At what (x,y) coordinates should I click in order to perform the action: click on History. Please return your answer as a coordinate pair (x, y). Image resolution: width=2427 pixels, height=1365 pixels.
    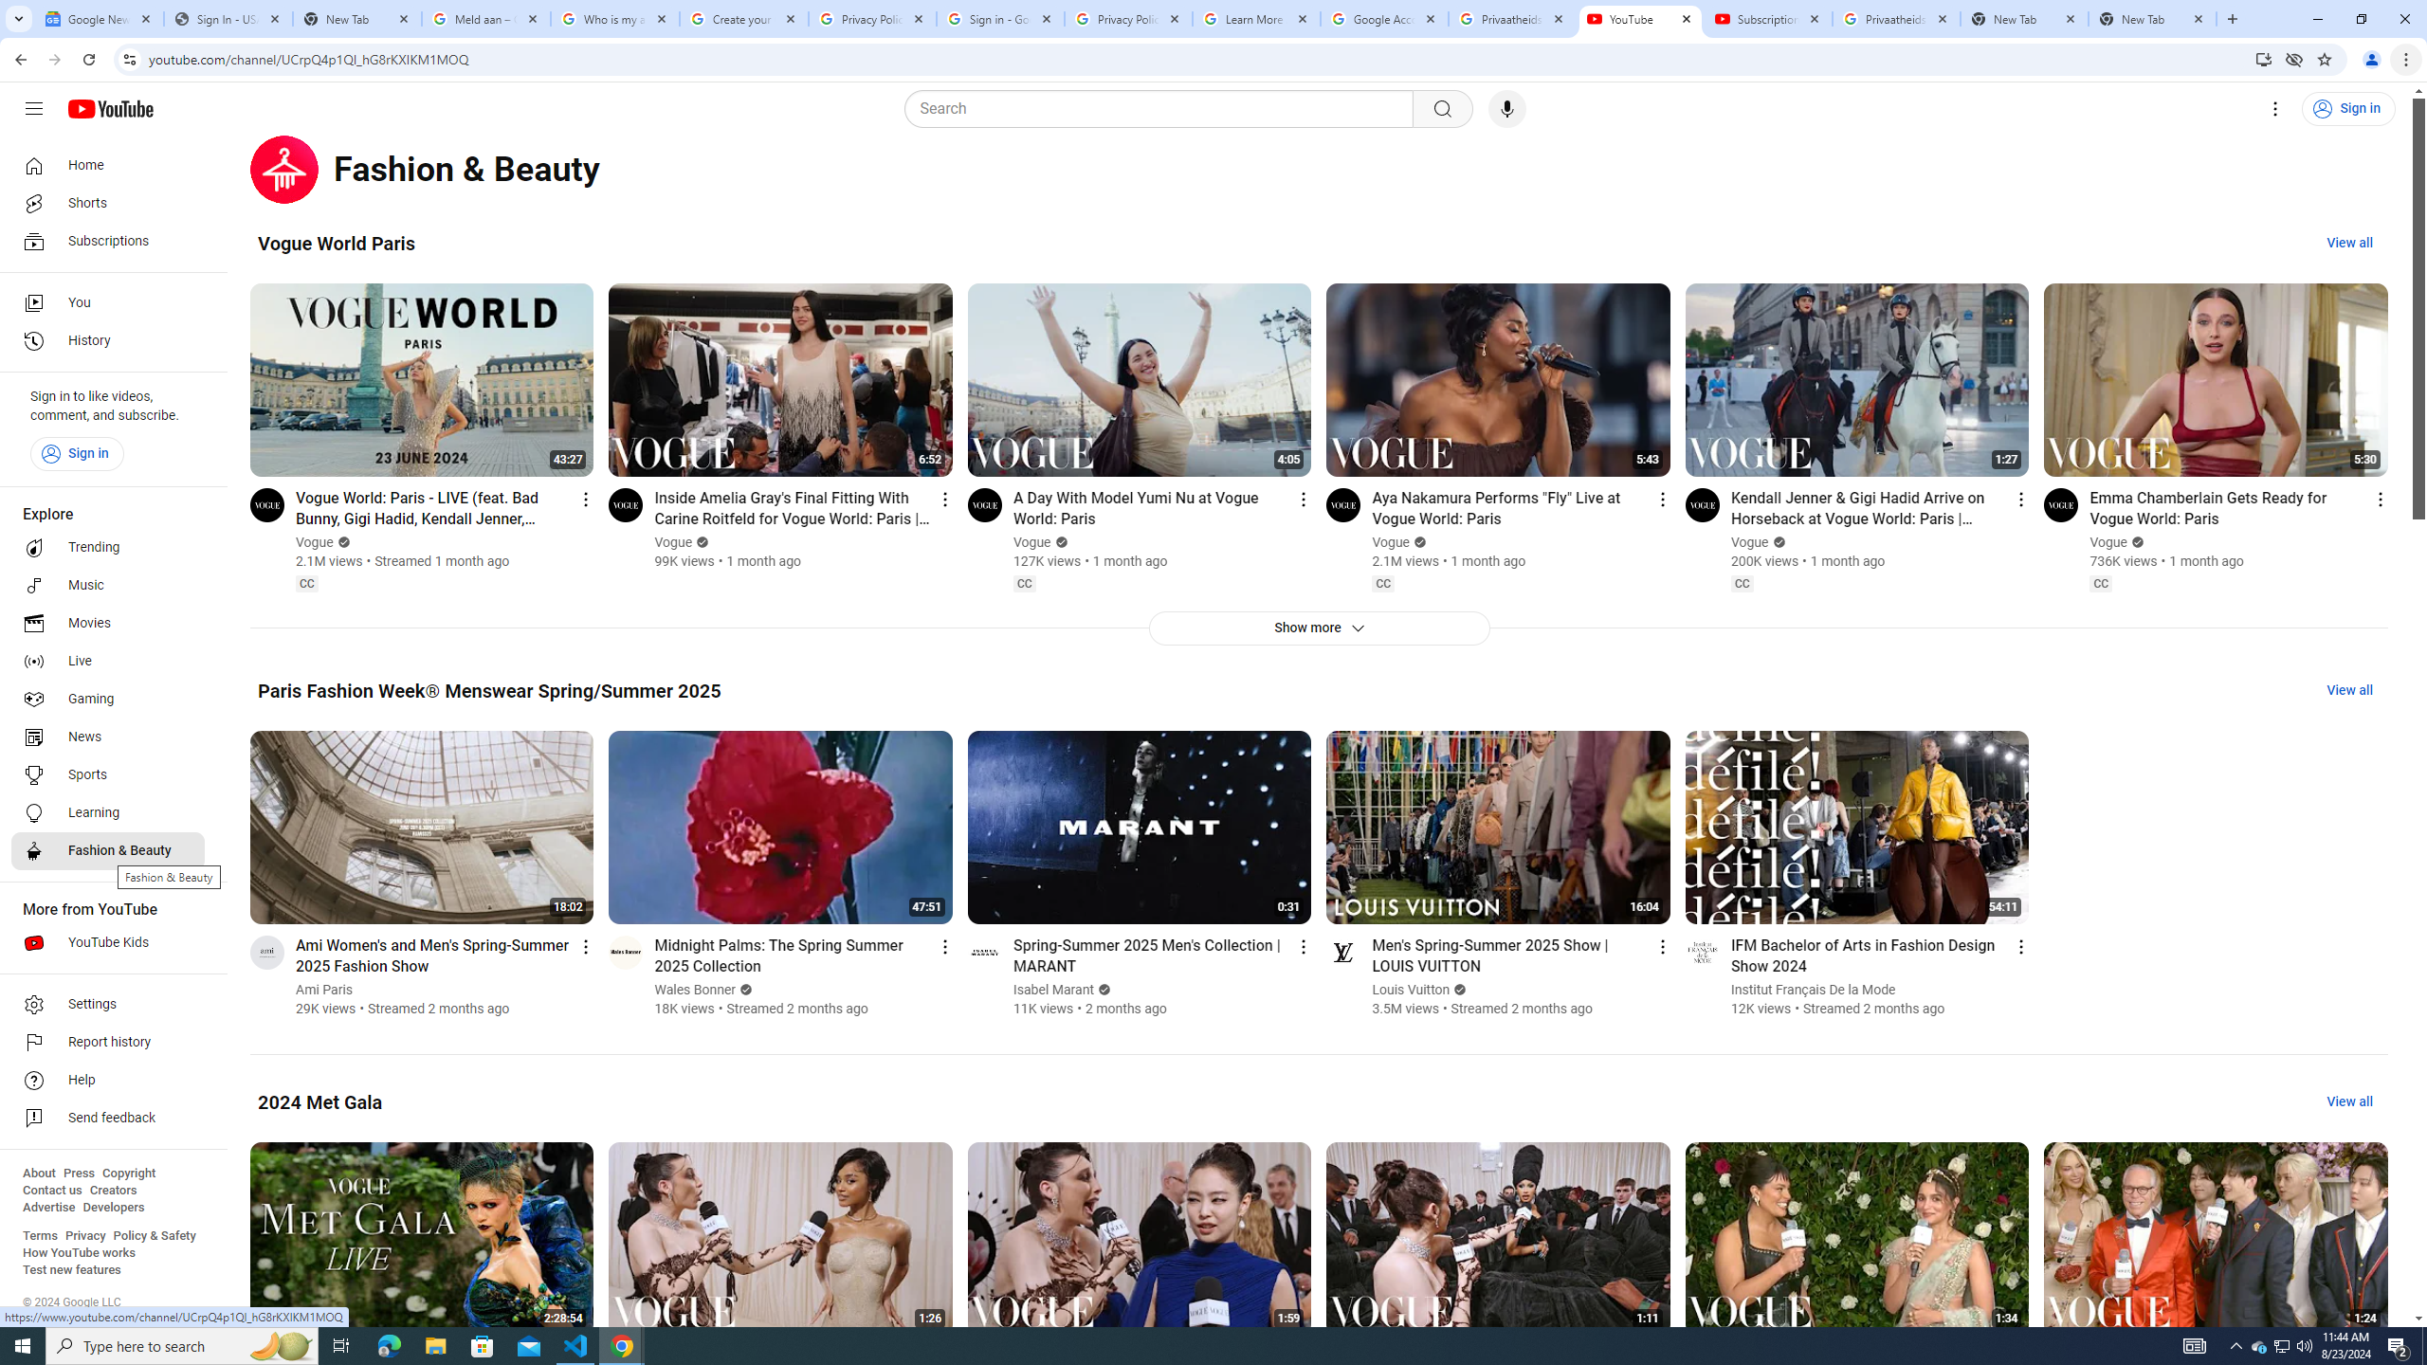
    Looking at the image, I should click on (108, 341).